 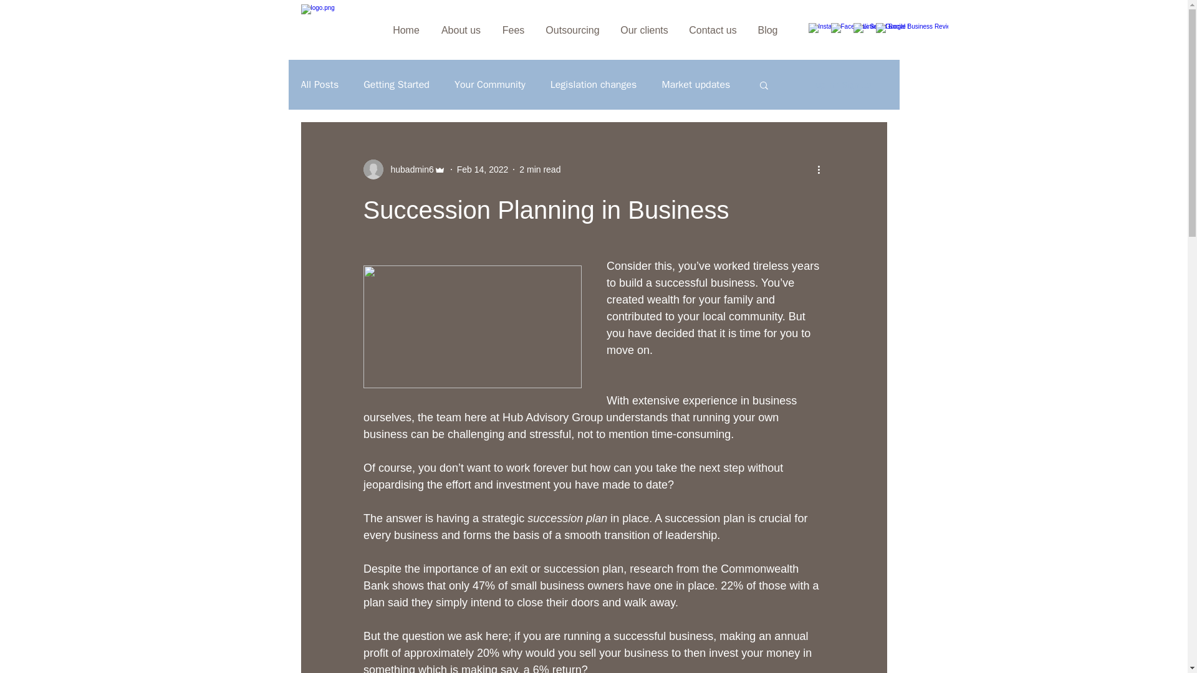 What do you see at coordinates (594, 85) in the screenshot?
I see `Legislation changes` at bounding box center [594, 85].